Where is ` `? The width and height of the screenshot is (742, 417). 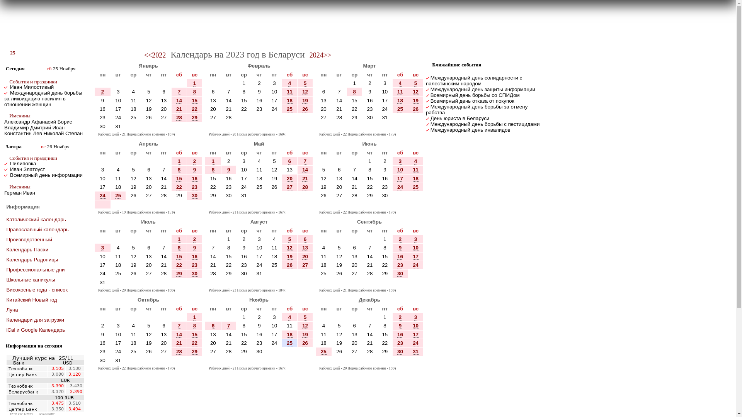   is located at coordinates (324, 317).